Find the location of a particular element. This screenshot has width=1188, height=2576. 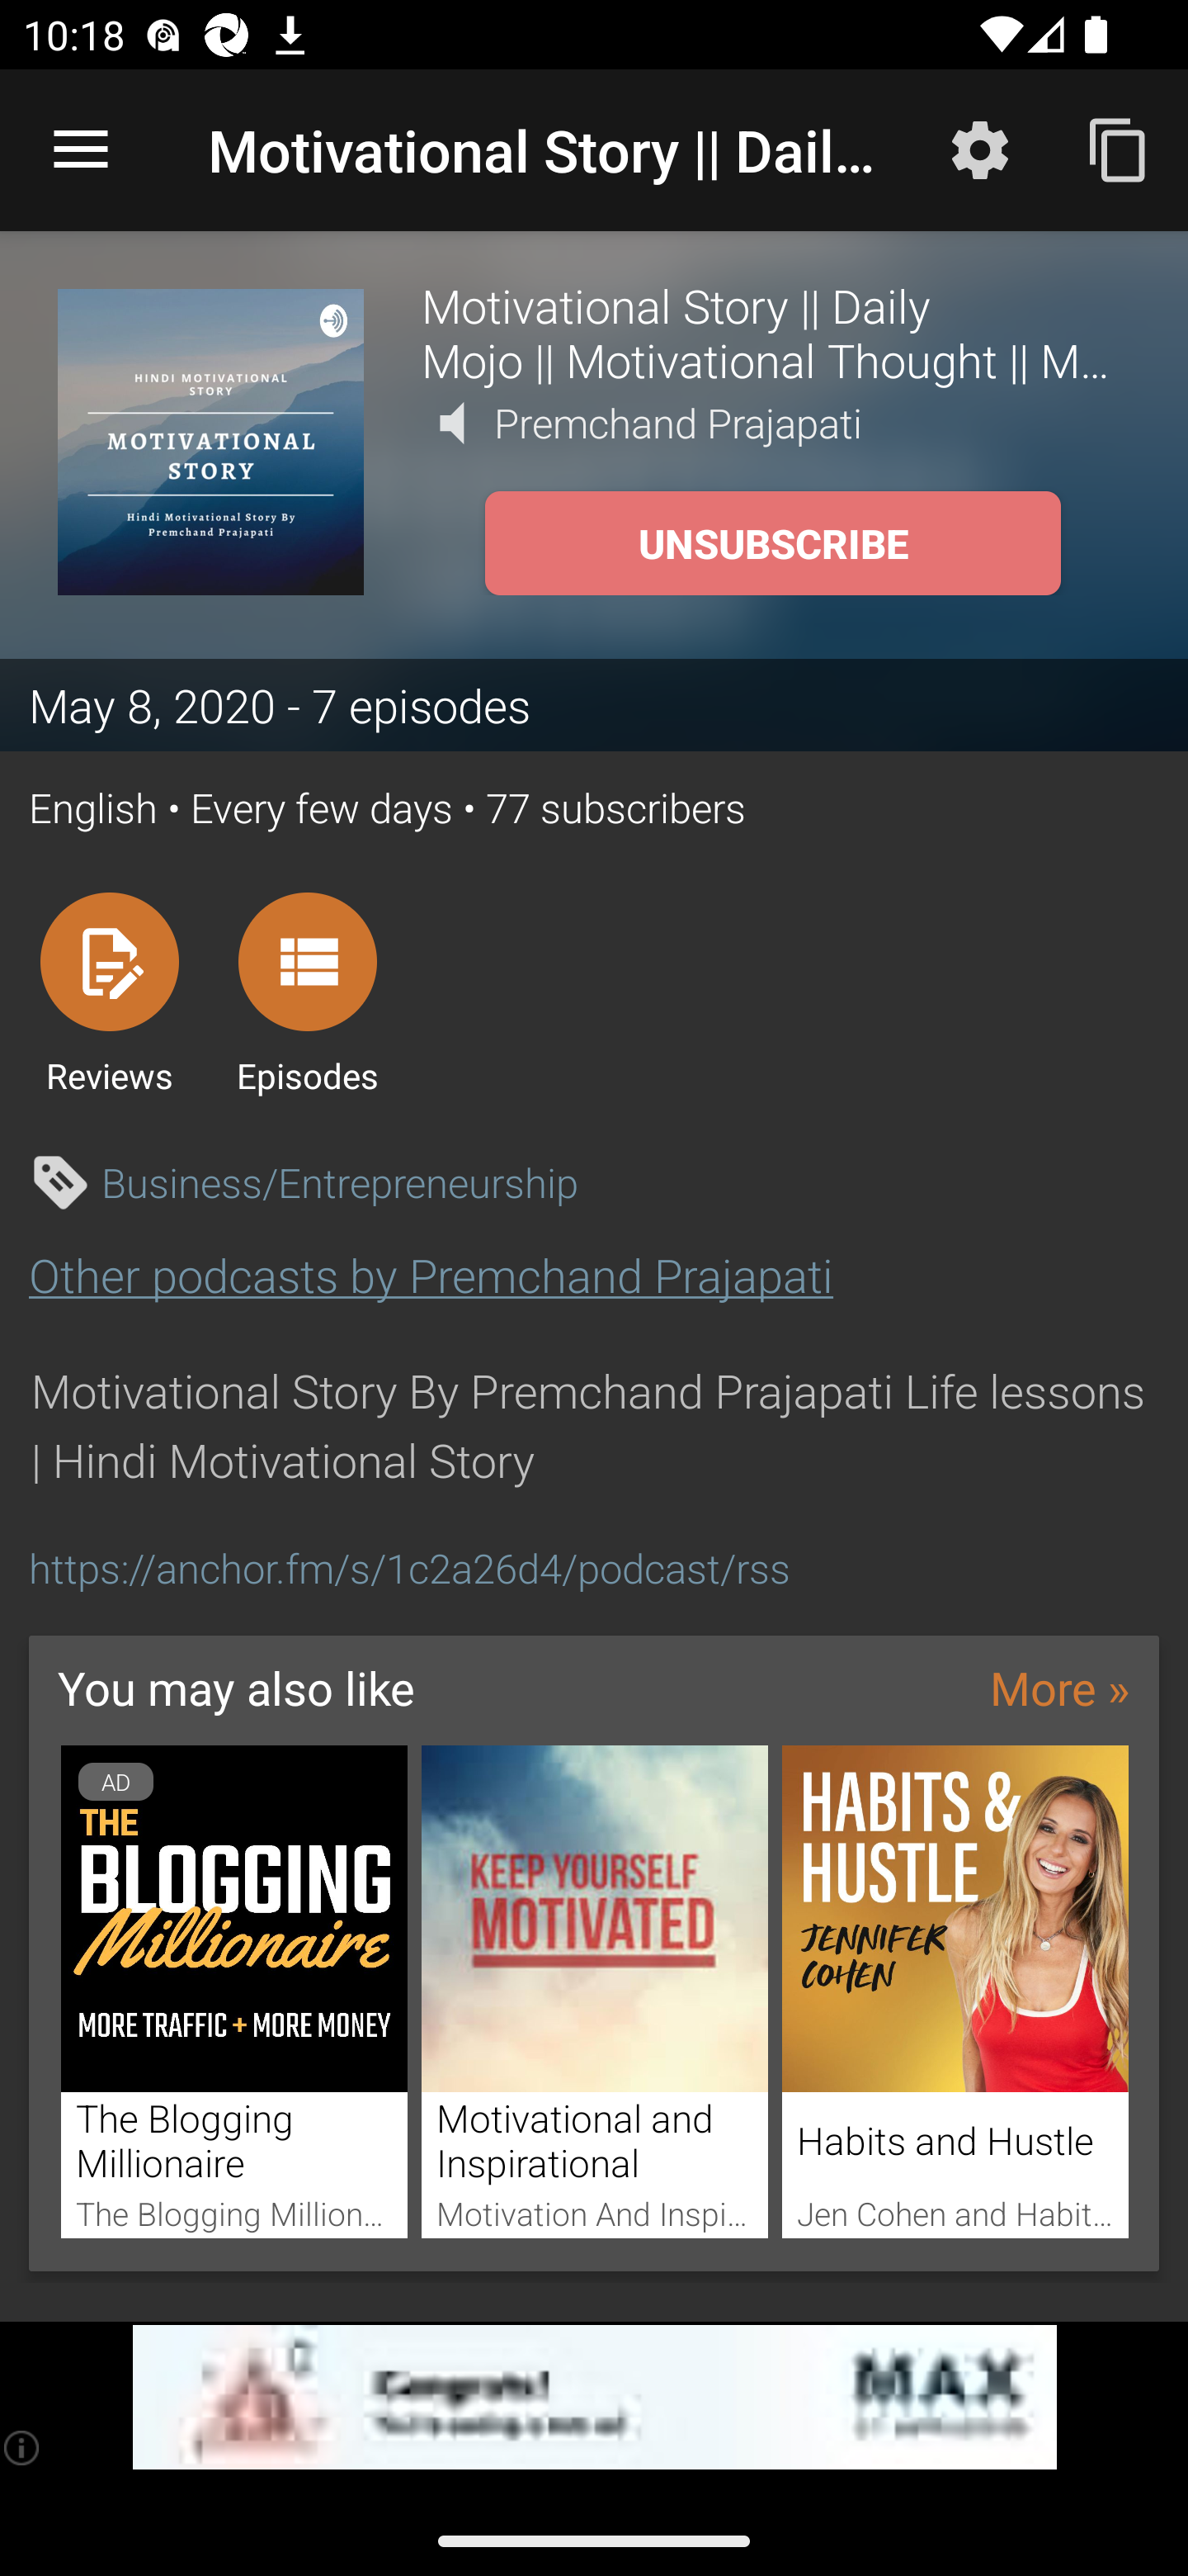

Settings is located at coordinates (980, 149).